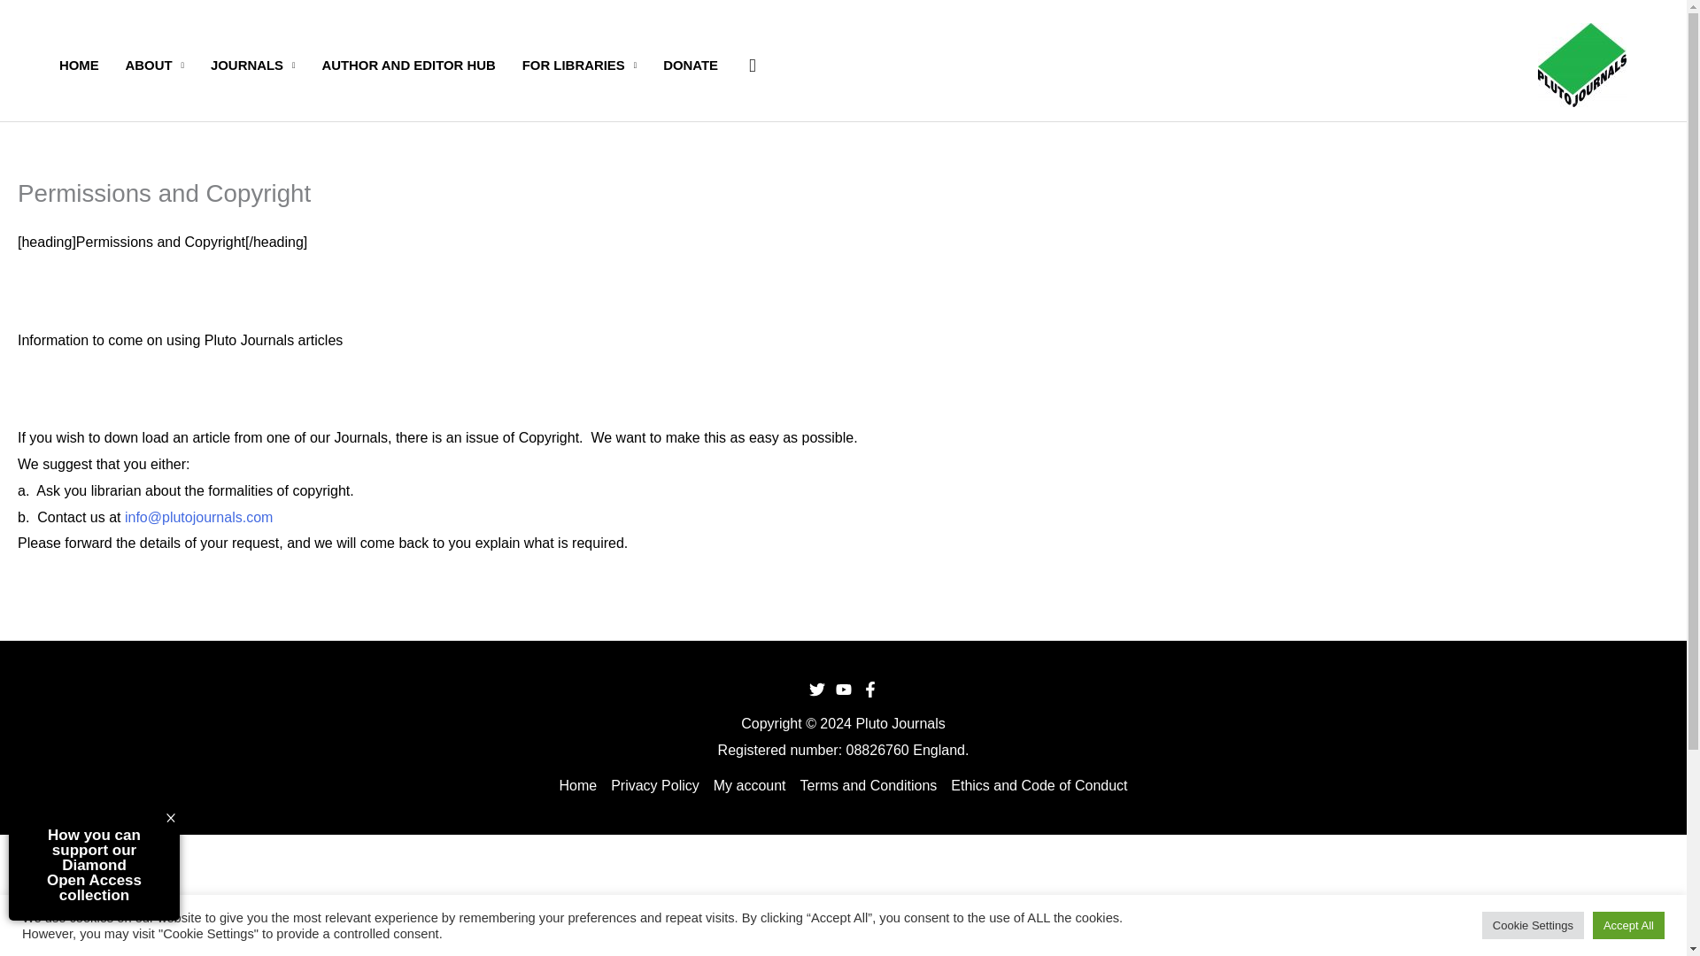  What do you see at coordinates (251, 64) in the screenshot?
I see `JOURNALS` at bounding box center [251, 64].